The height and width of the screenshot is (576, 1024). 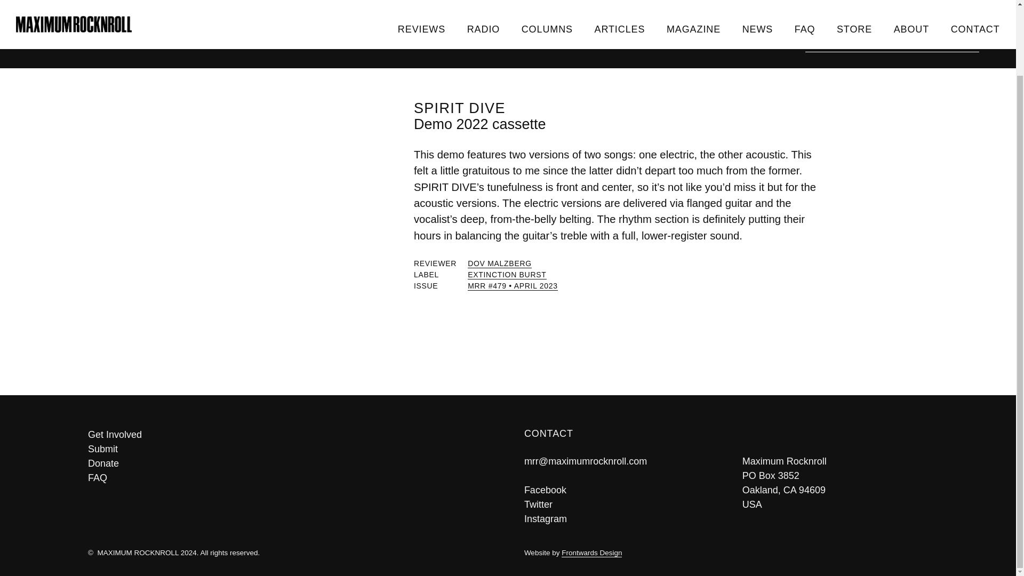 What do you see at coordinates (507, 274) in the screenshot?
I see `EXTINCTION BURST` at bounding box center [507, 274].